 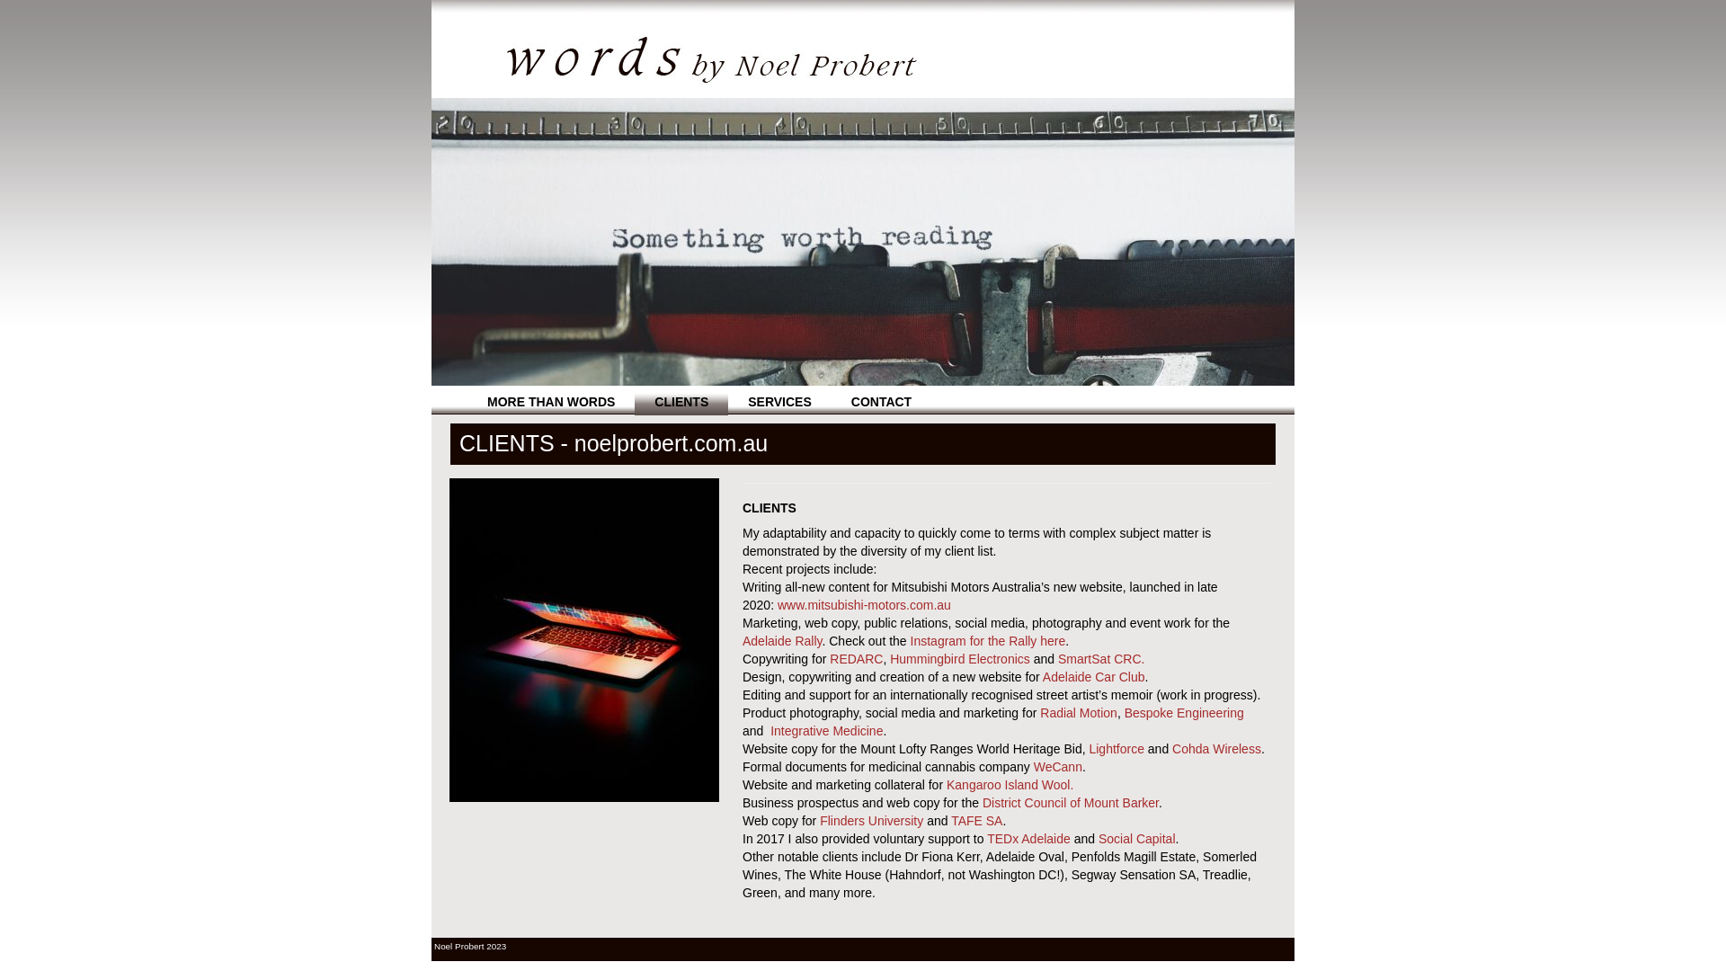 What do you see at coordinates (989, 641) in the screenshot?
I see `Instagram for the Rally here` at bounding box center [989, 641].